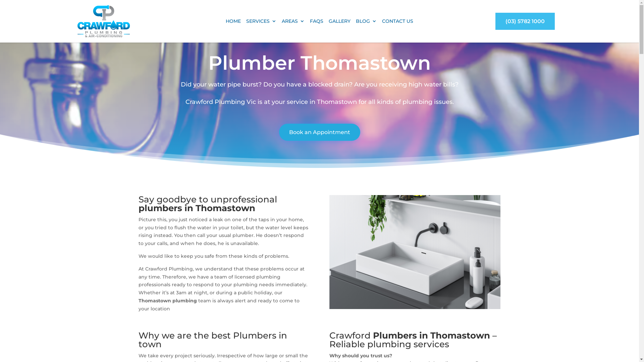  I want to click on Book an Appointment, so click(320, 132).